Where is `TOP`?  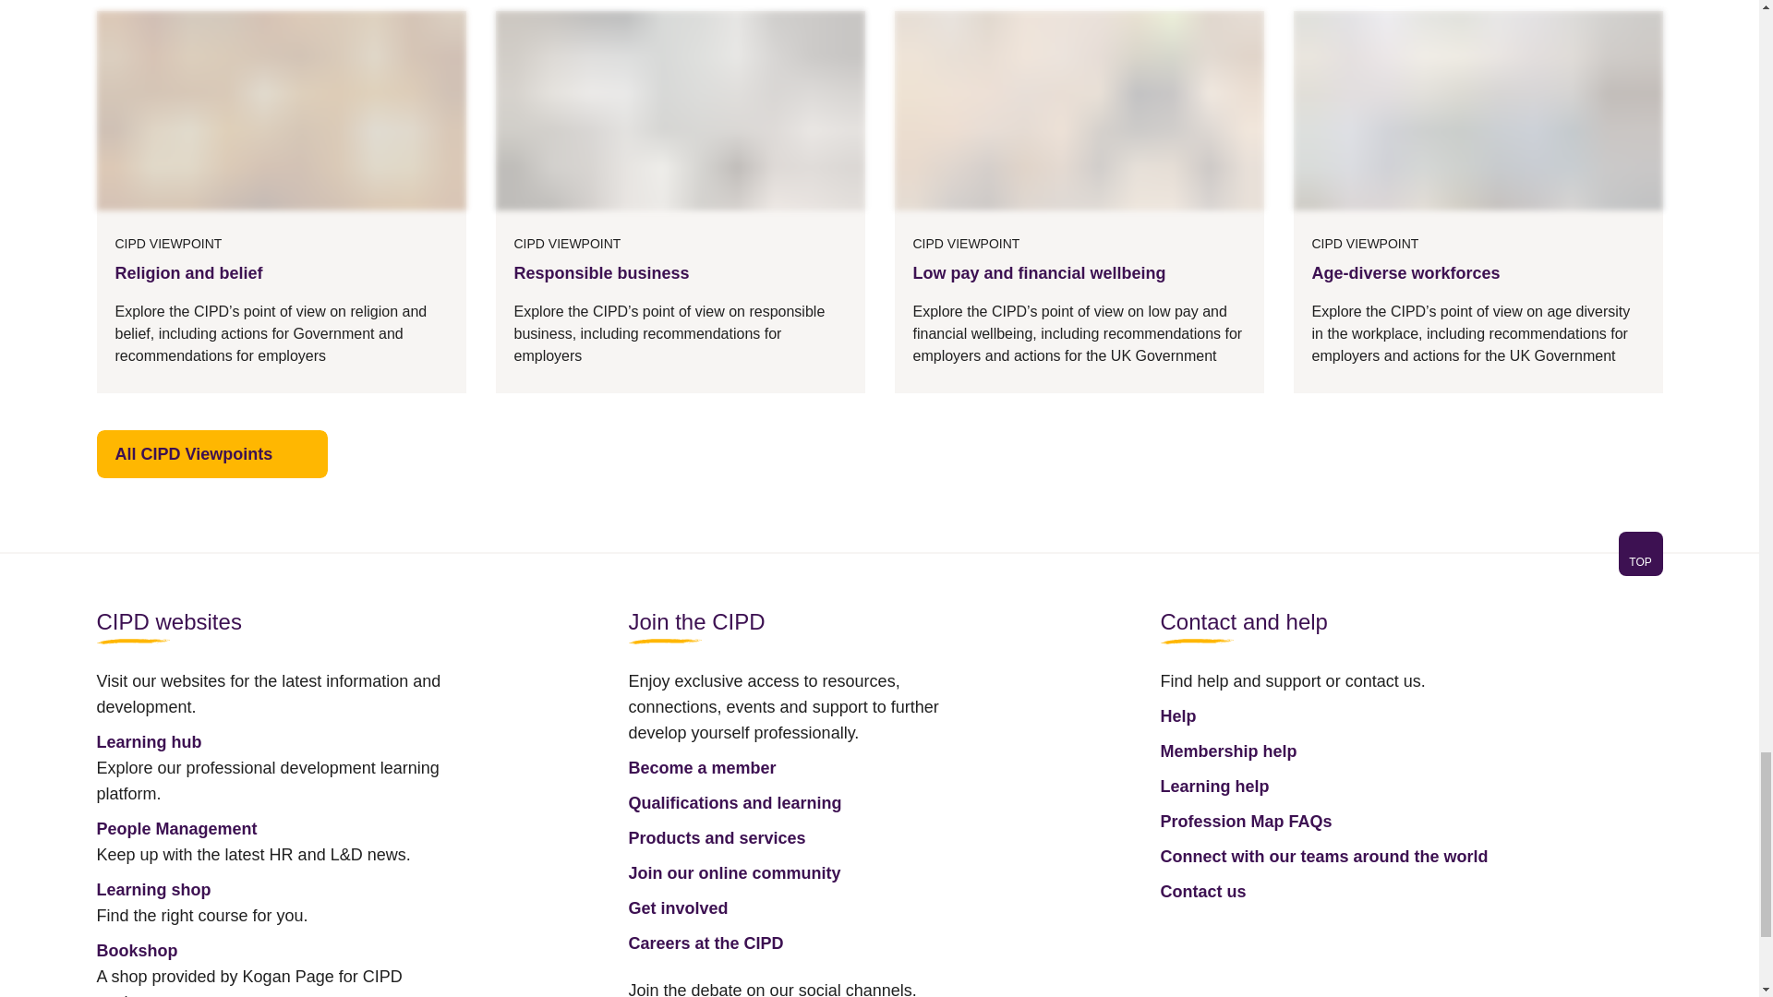
TOP is located at coordinates (1640, 561).